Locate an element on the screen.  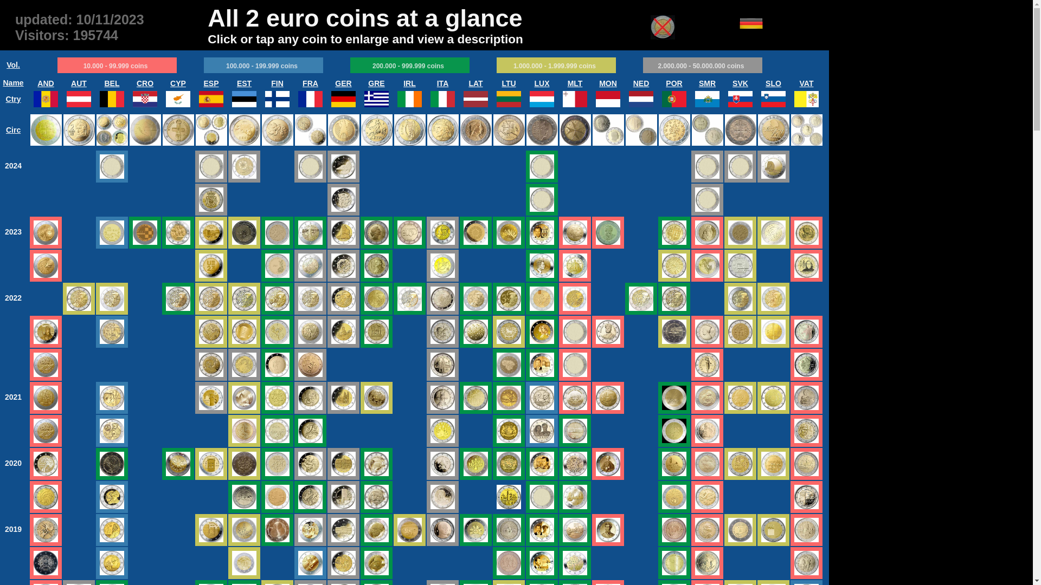
IRL is located at coordinates (410, 83).